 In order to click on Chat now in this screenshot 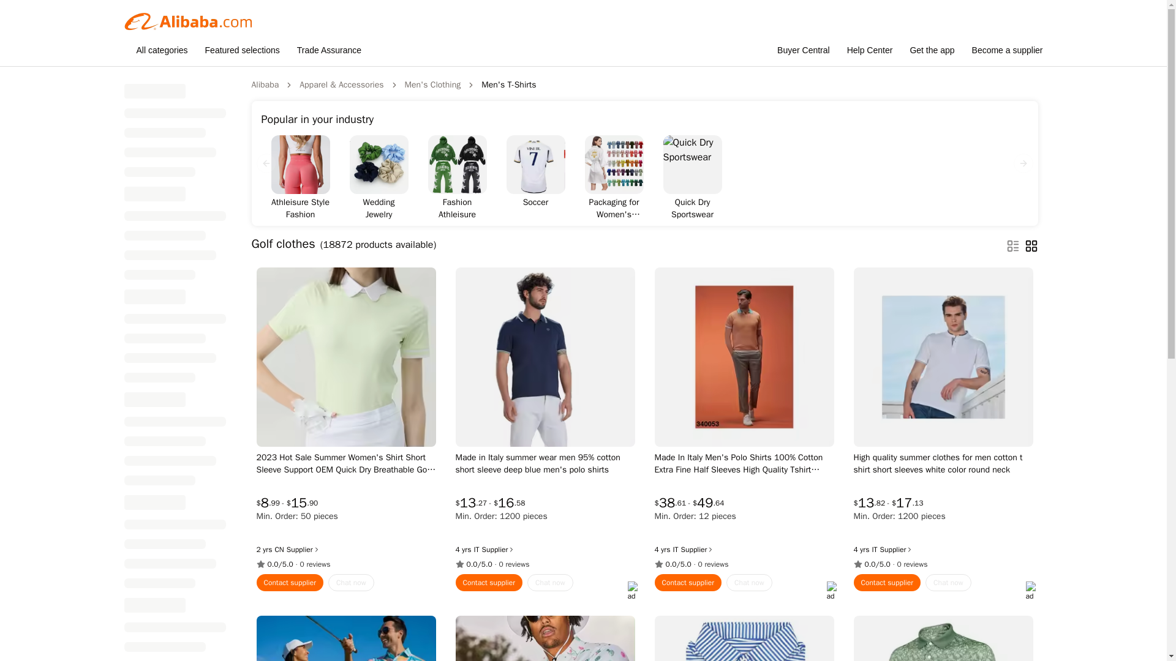, I will do `click(750, 583)`.